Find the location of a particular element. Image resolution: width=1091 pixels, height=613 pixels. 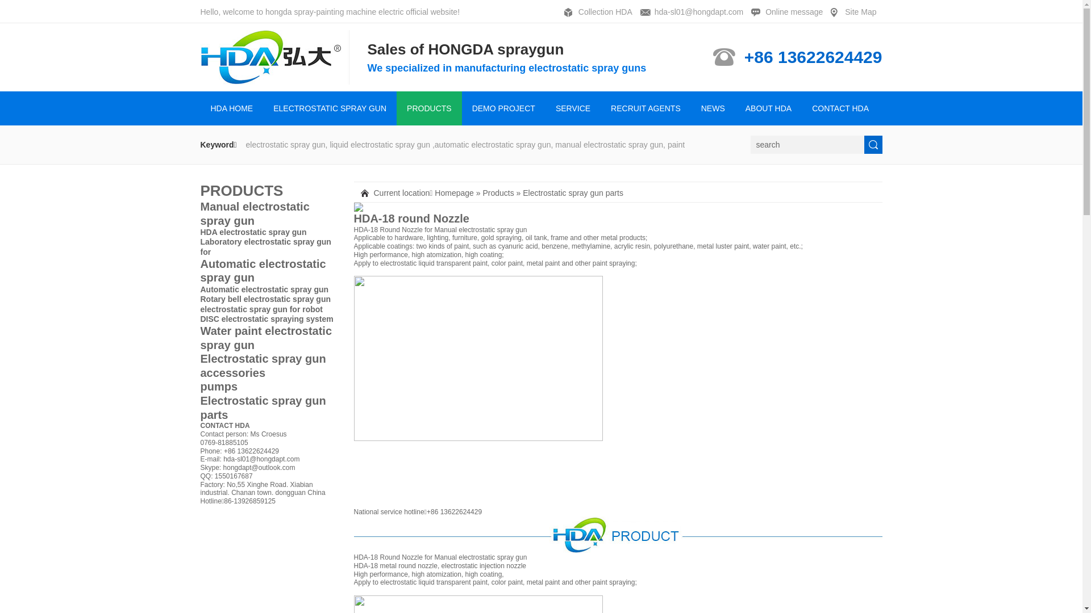

Water paint electrostatic spray gun is located at coordinates (269, 338).